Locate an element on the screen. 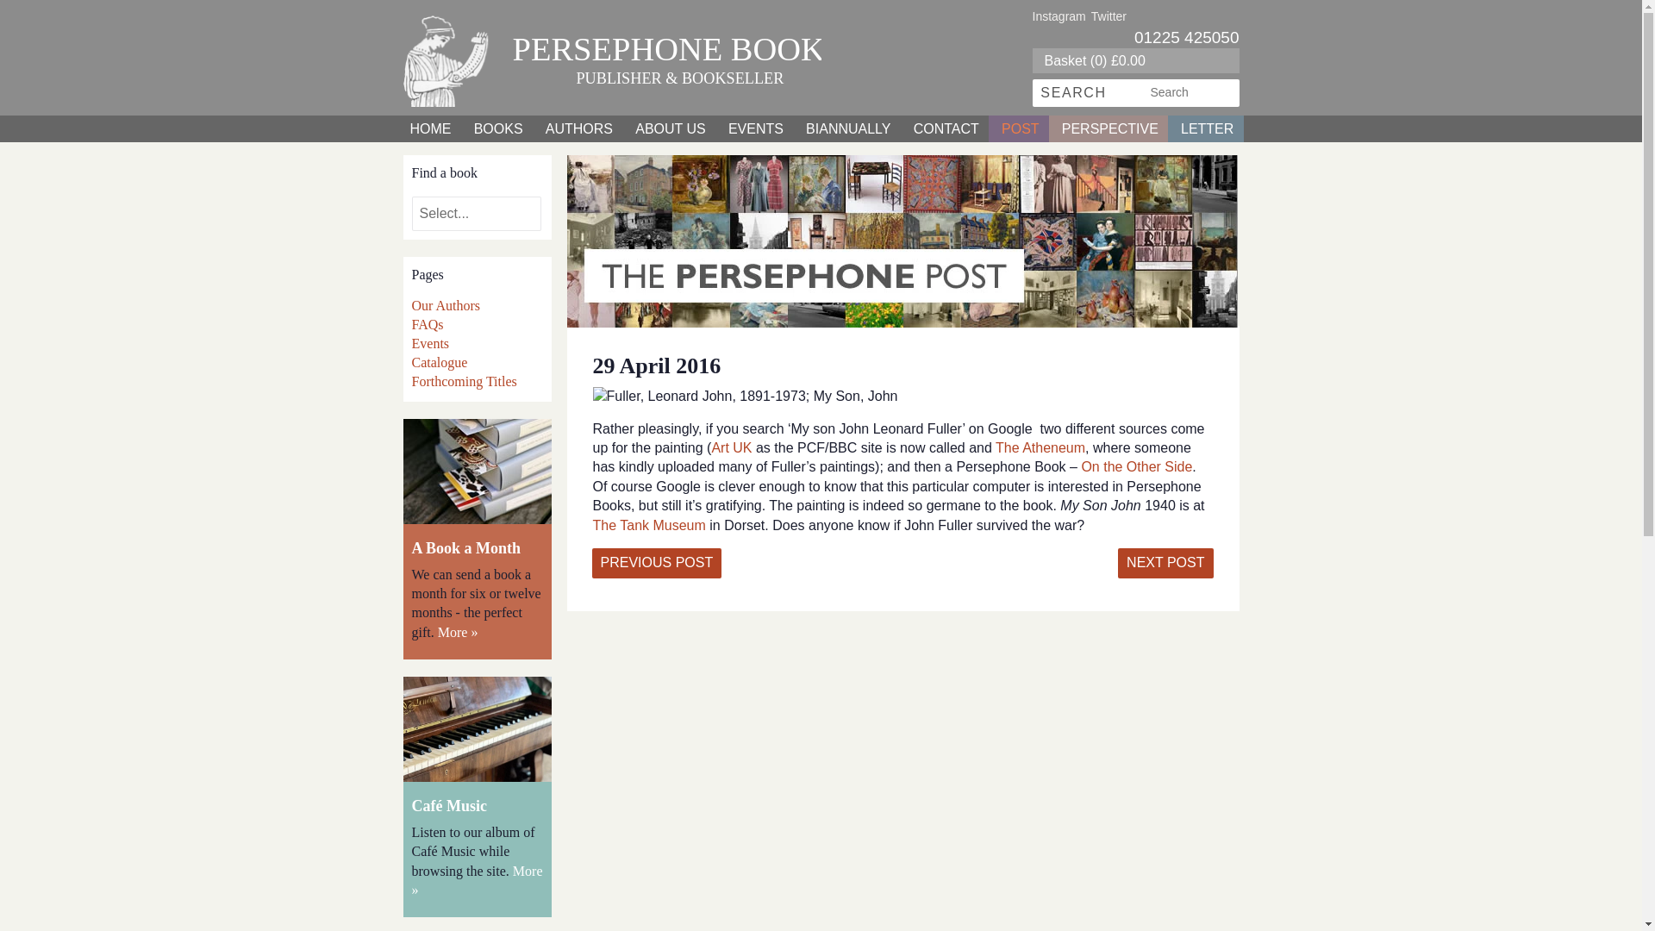 The height and width of the screenshot is (931, 1655). 3 May 2016 is located at coordinates (1165, 563).